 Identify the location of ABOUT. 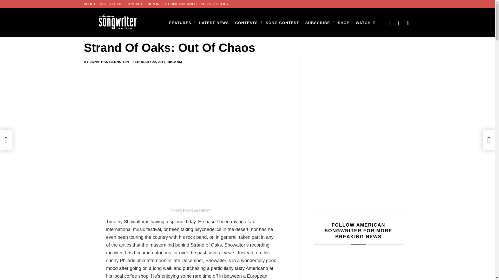
(89, 4).